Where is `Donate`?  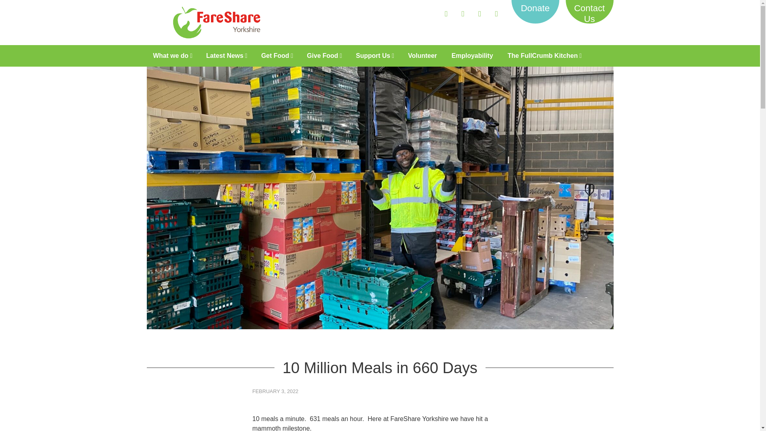 Donate is located at coordinates (535, 9).